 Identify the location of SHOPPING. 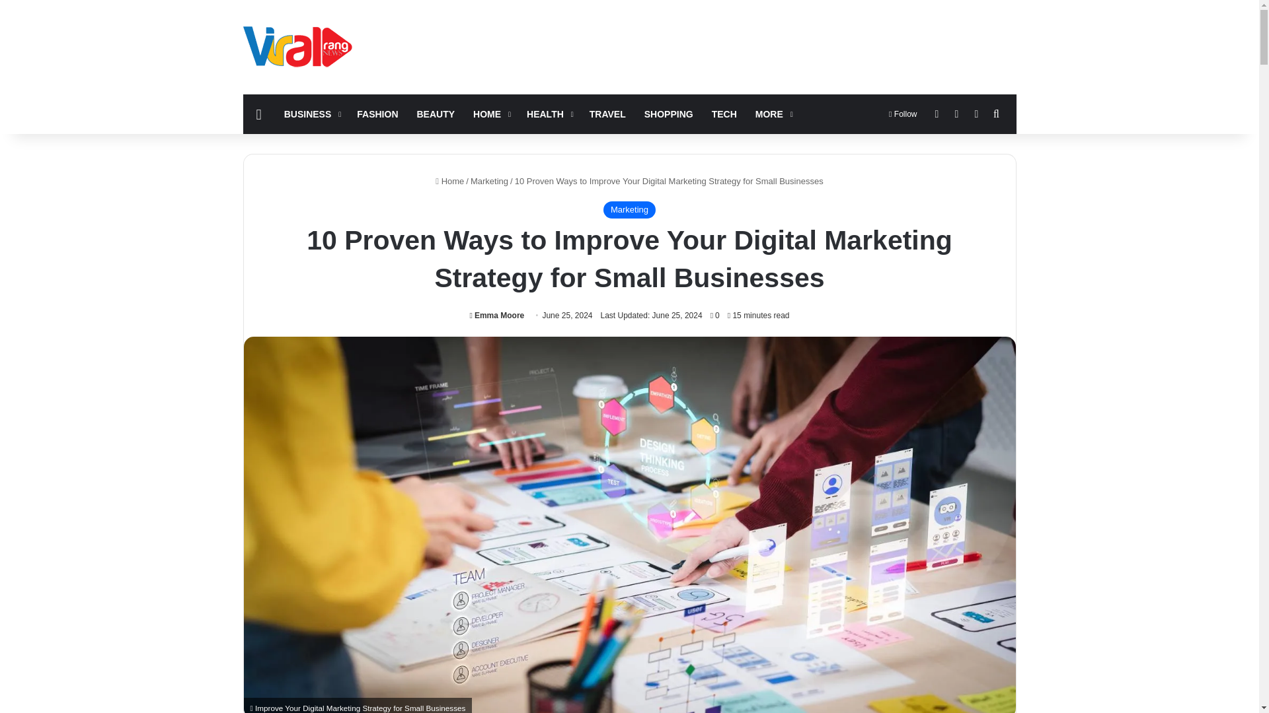
(669, 114).